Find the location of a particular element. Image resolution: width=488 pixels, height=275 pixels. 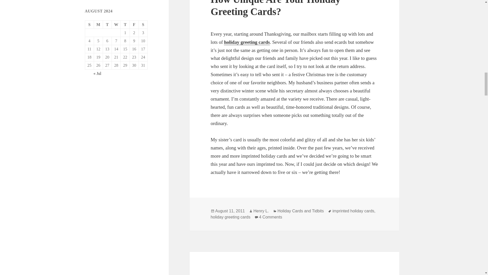

Thursday is located at coordinates (125, 25).